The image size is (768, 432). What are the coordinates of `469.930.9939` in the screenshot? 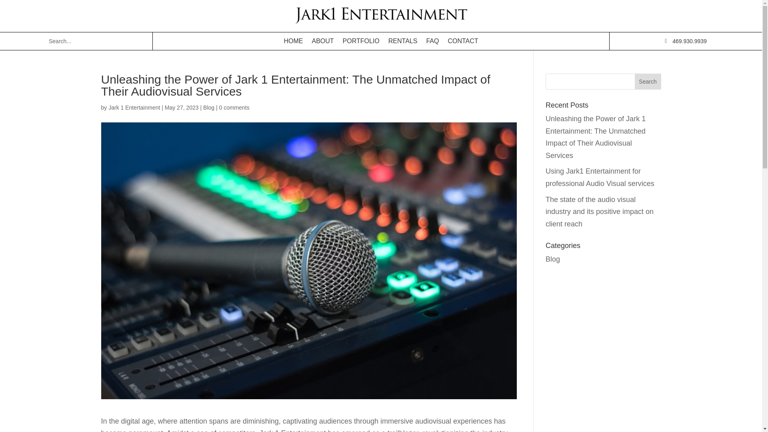 It's located at (690, 41).